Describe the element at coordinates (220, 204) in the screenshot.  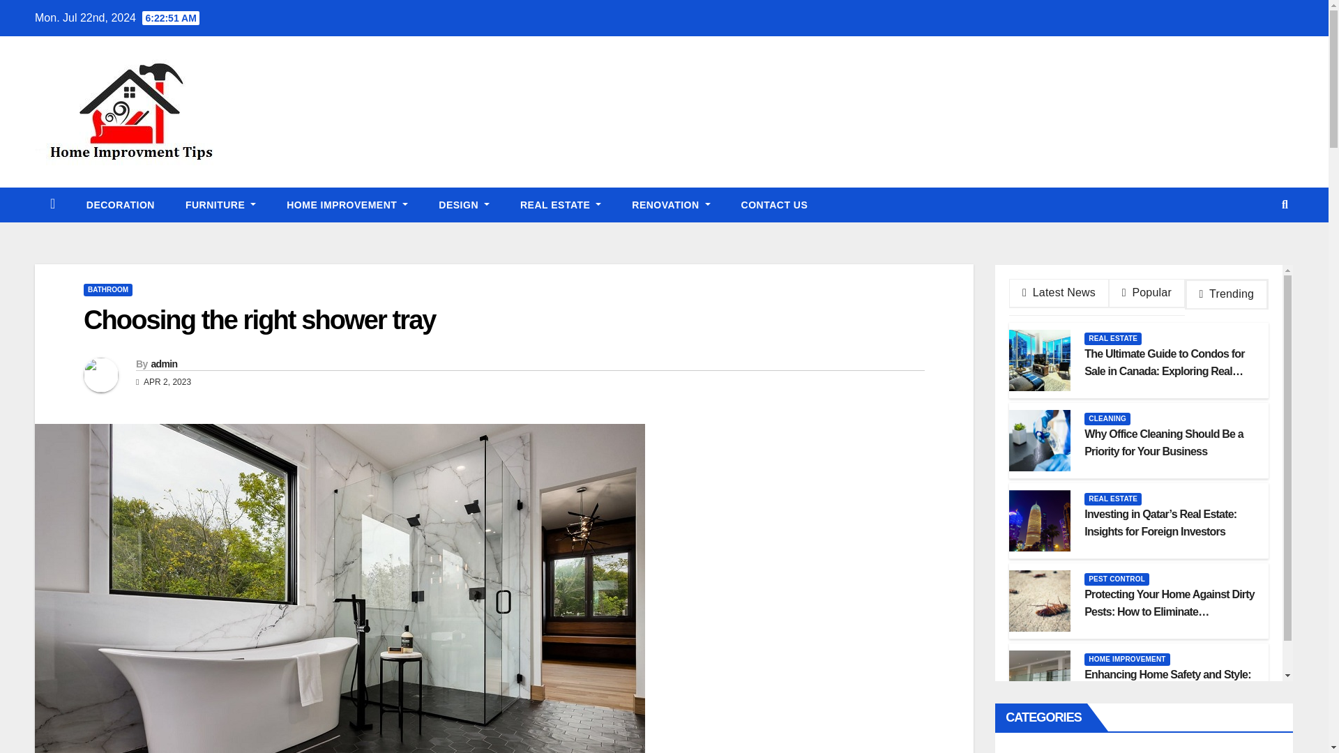
I see `Furniture` at that location.